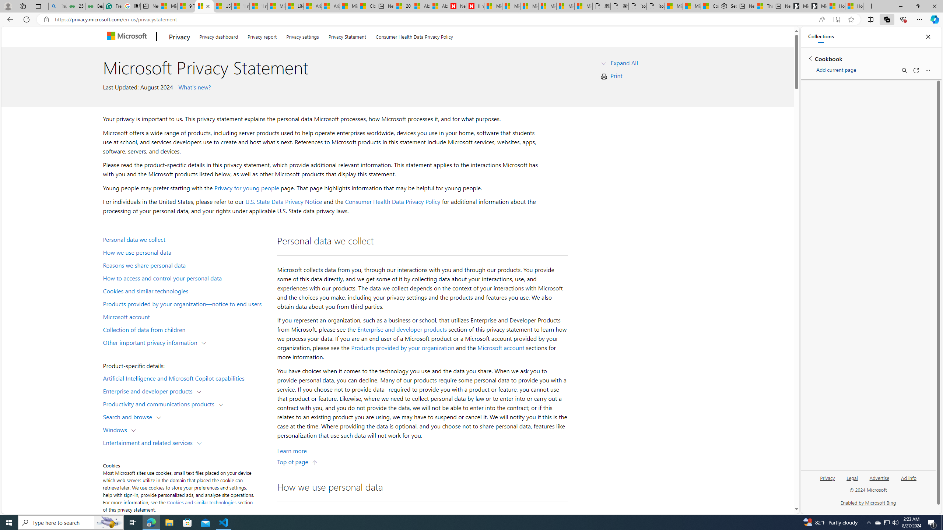  What do you see at coordinates (150, 391) in the screenshot?
I see `Enterprise and developer products` at bounding box center [150, 391].